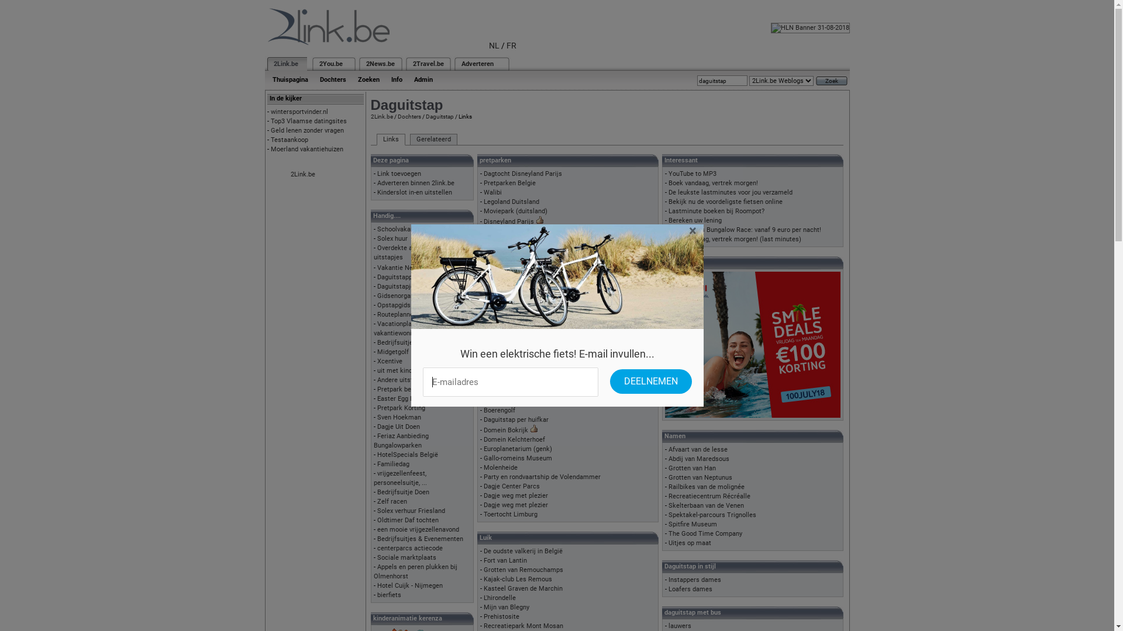 The width and height of the screenshot is (1123, 631). What do you see at coordinates (716, 212) in the screenshot?
I see `Lastminute boeken bij Roompot?` at bounding box center [716, 212].